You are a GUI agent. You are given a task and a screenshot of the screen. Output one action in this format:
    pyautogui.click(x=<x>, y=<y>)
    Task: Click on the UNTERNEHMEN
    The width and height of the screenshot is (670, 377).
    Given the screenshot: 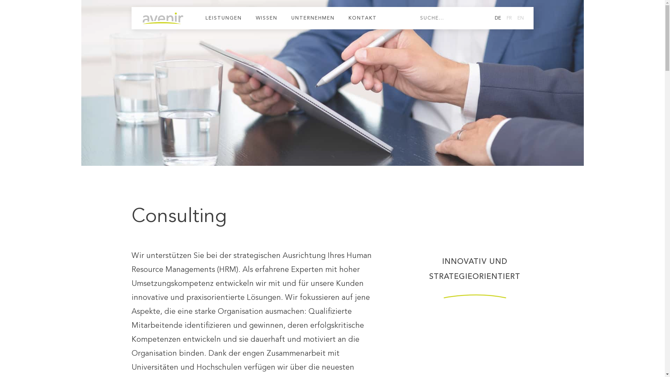 What is the action you would take?
    pyautogui.click(x=313, y=18)
    